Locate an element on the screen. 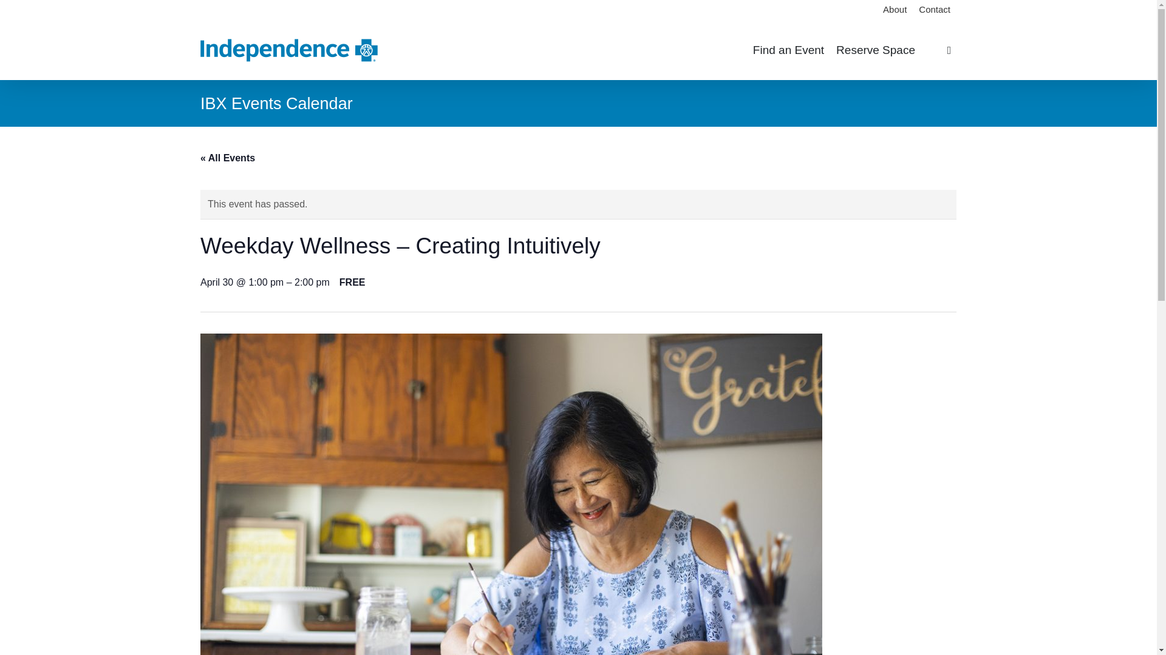 The image size is (1166, 655). Reserve Space is located at coordinates (876, 50).